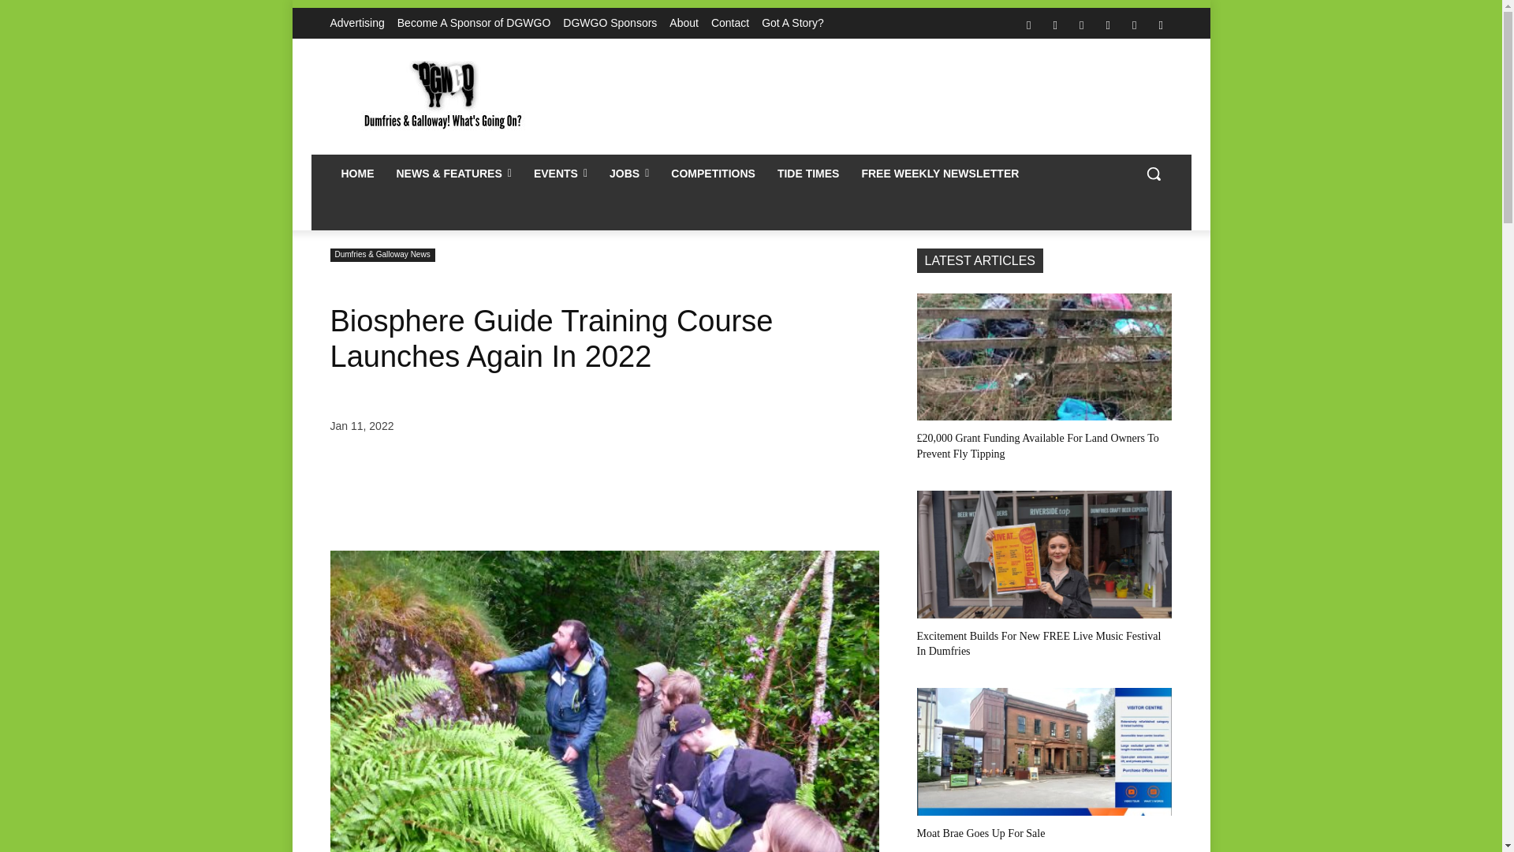 This screenshot has height=852, width=1514. I want to click on Facebook, so click(1028, 25).